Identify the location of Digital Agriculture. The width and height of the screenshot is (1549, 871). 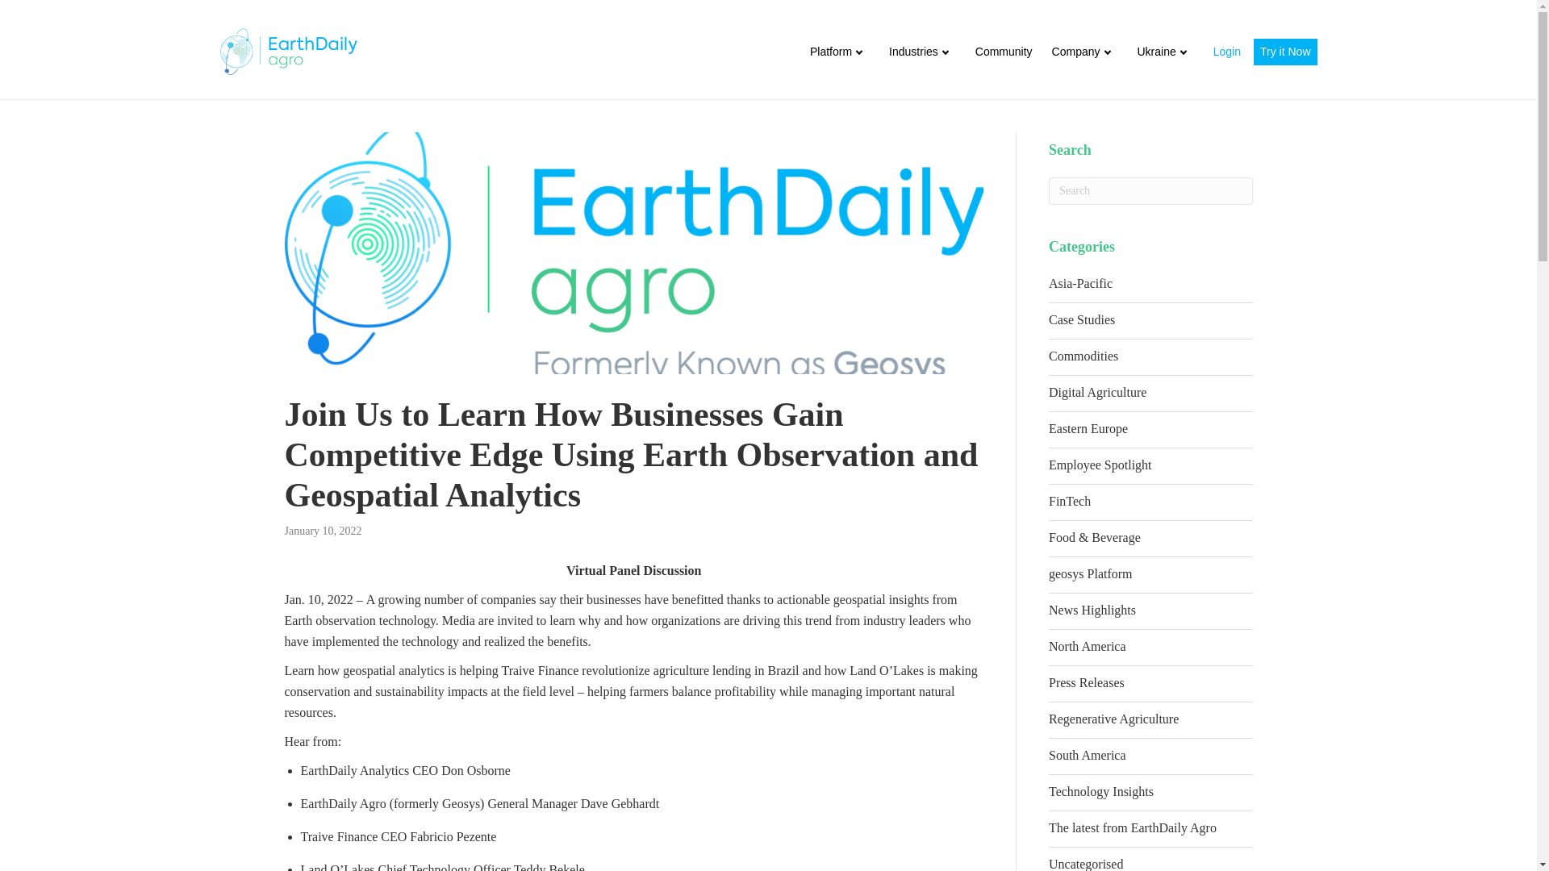
(1150, 397).